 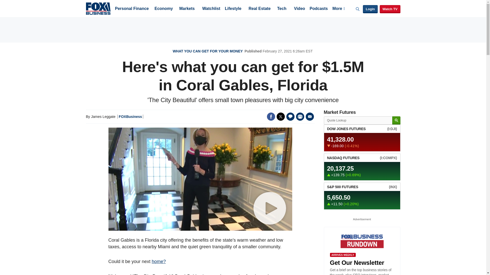 I want to click on Podcasts, so click(x=318, y=9).